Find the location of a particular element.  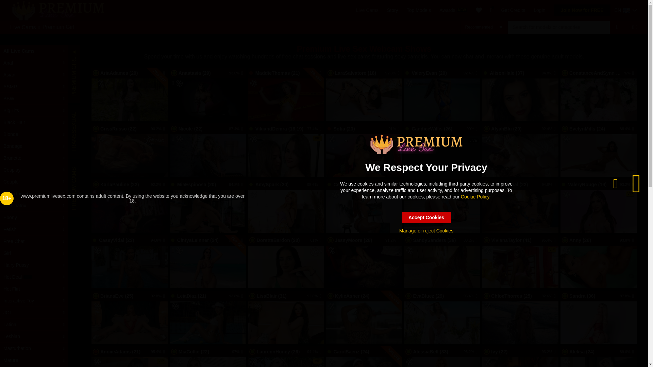

Mobile Live is located at coordinates (485, 83).